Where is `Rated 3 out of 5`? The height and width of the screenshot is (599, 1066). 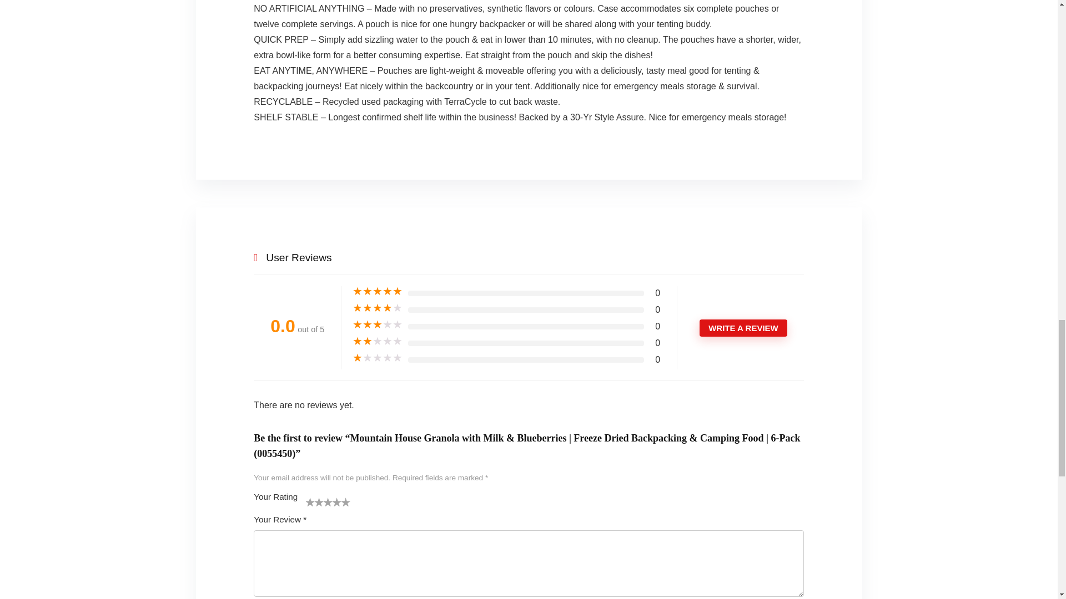
Rated 3 out of 5 is located at coordinates (378, 325).